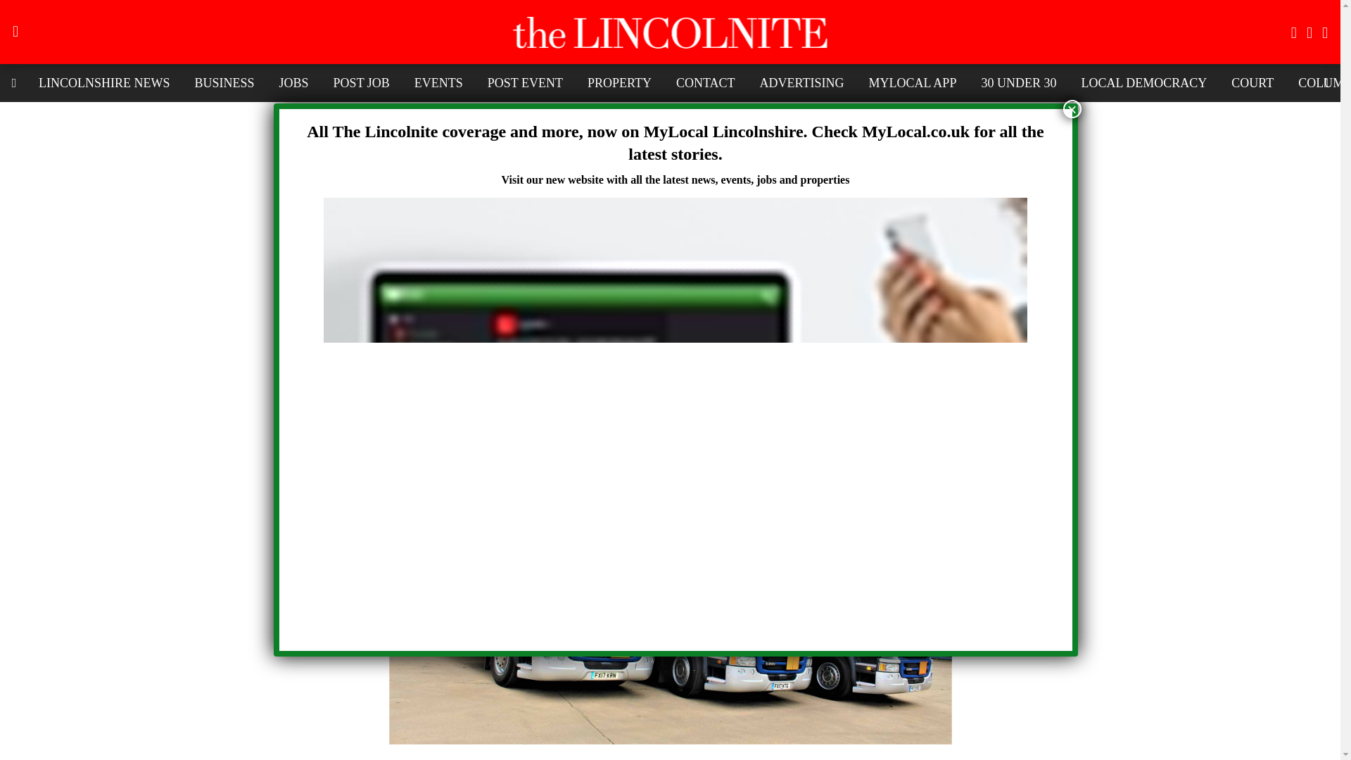  I want to click on LOCAL DEMOCRACY, so click(1143, 82).